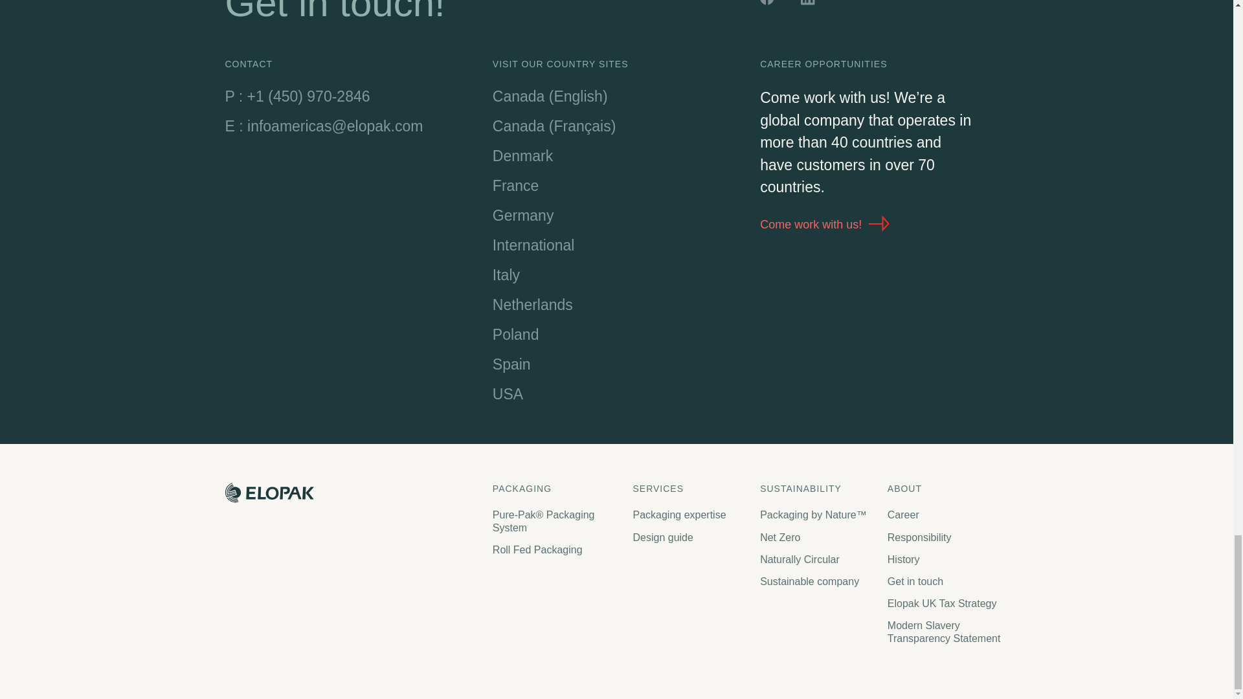  Describe the element at coordinates (556, 489) in the screenshot. I see `Packaging` at that location.